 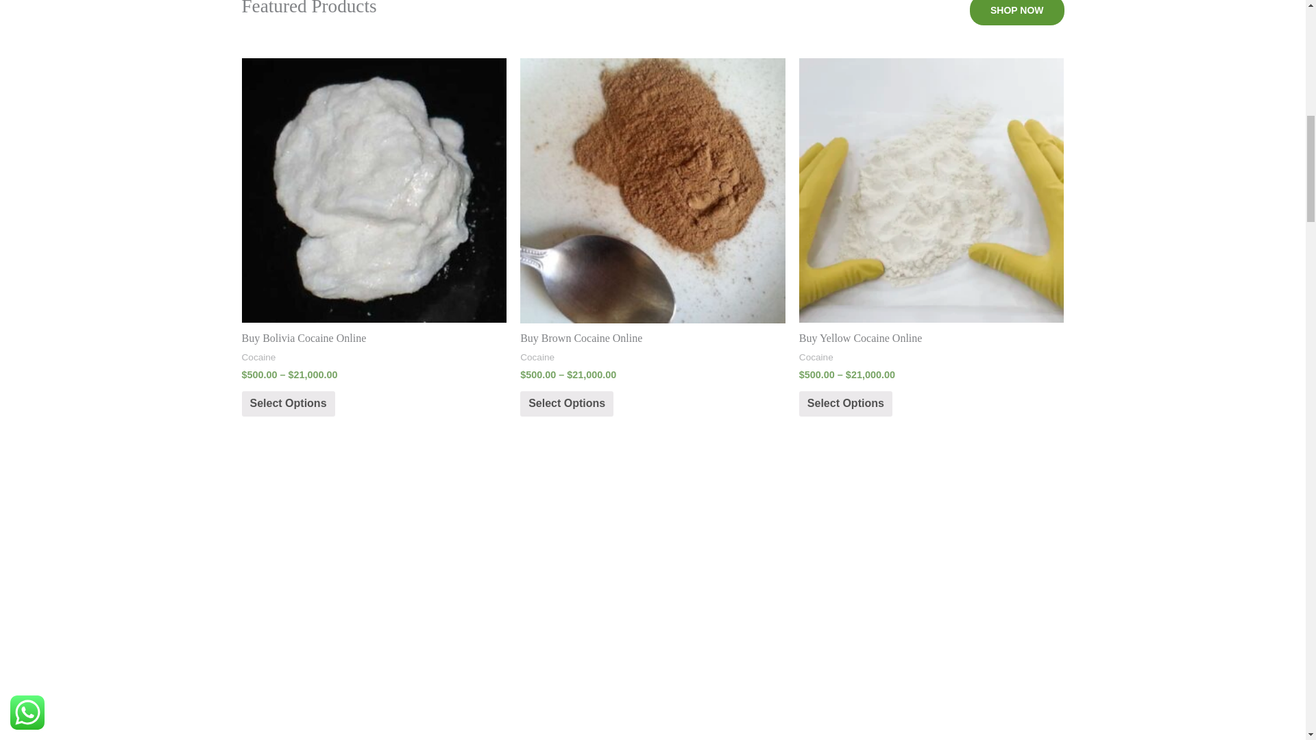 I want to click on SHOP NOW, so click(x=1017, y=12).